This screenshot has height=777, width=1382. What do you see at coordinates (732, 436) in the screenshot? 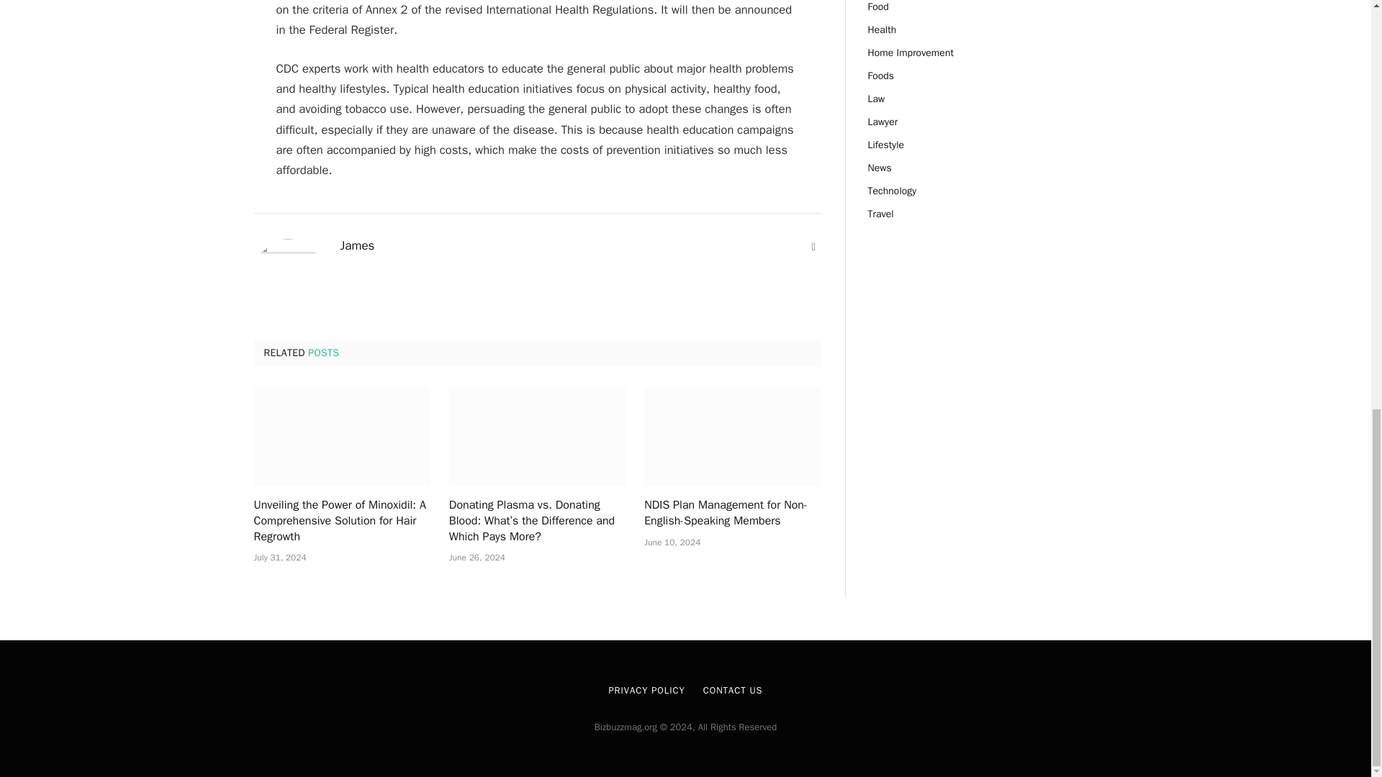
I see `NDIS Plan Management for Non-English-Speaking Members` at bounding box center [732, 436].